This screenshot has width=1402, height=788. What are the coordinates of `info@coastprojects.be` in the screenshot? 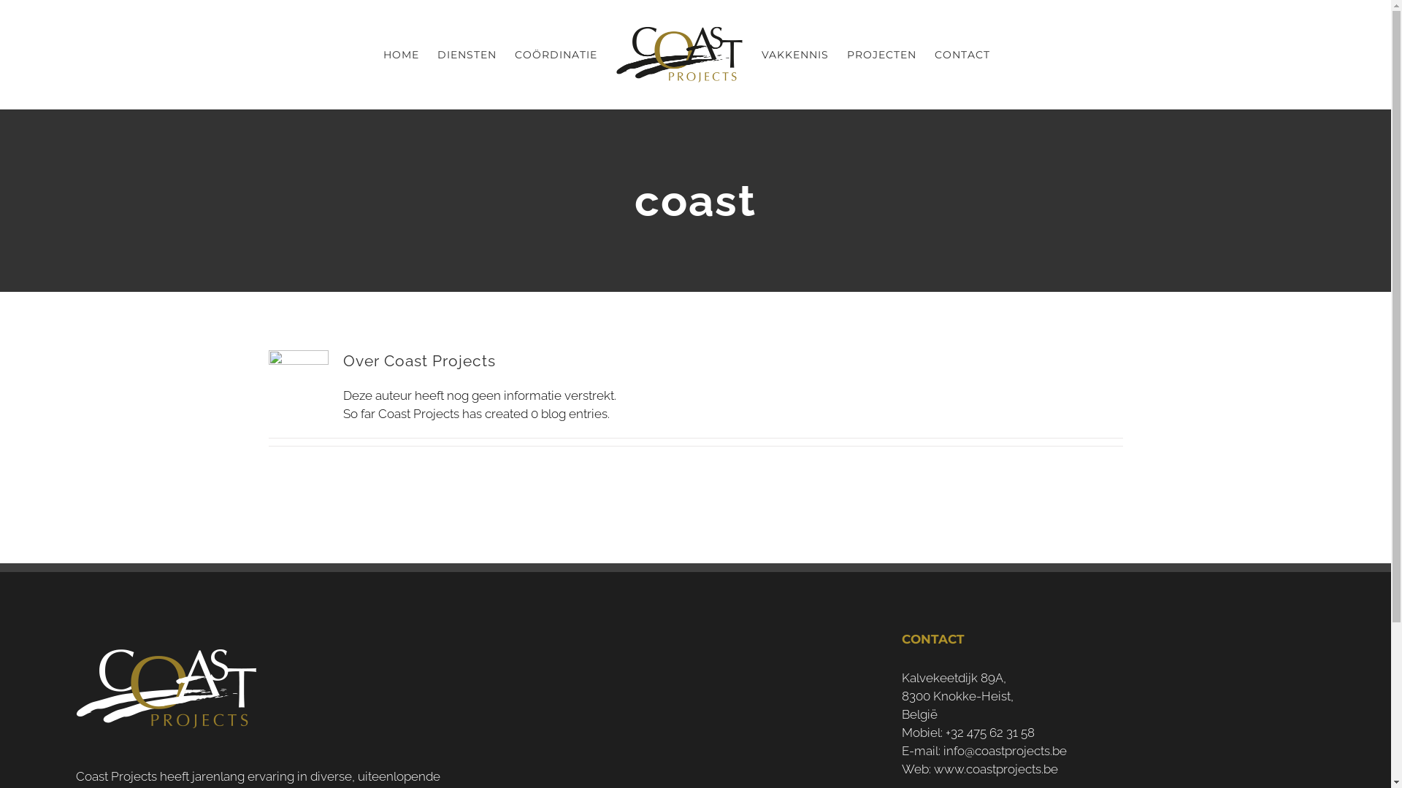 It's located at (1005, 751).